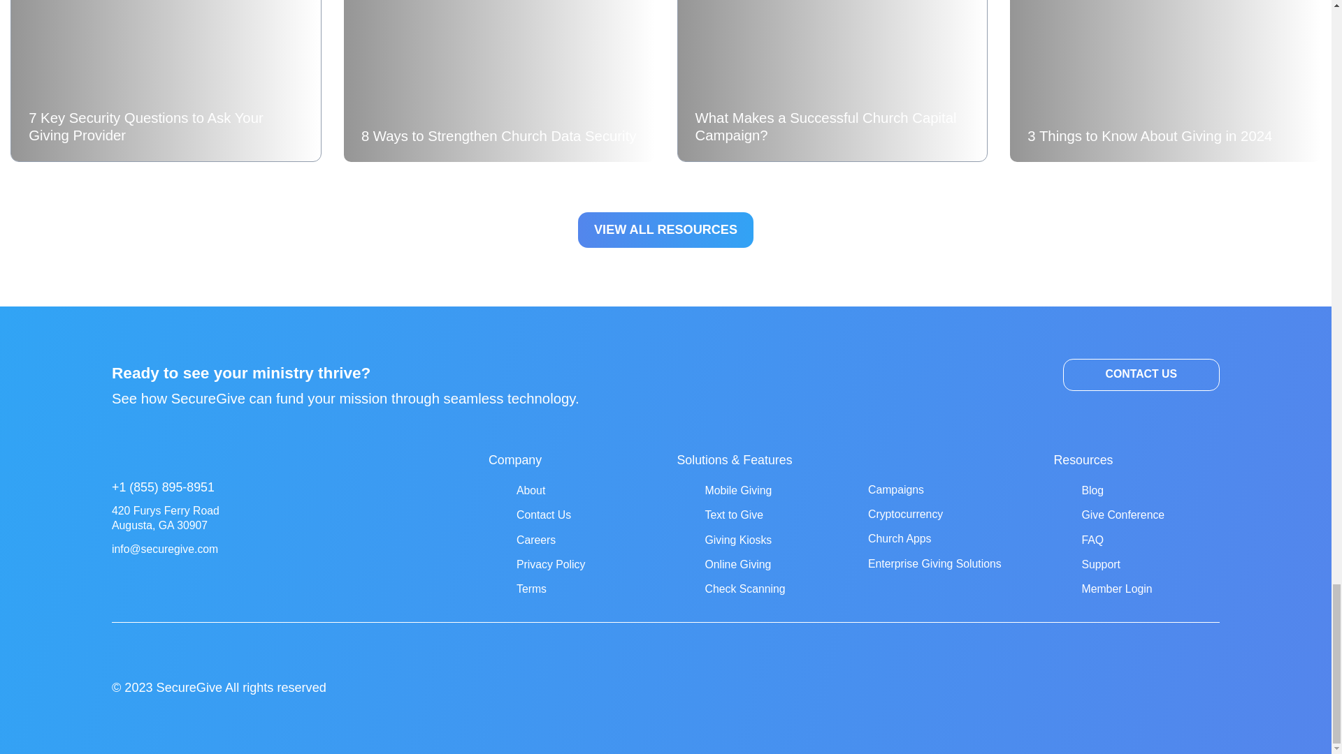  I want to click on Visit us on Linkedin , so click(1160, 694).